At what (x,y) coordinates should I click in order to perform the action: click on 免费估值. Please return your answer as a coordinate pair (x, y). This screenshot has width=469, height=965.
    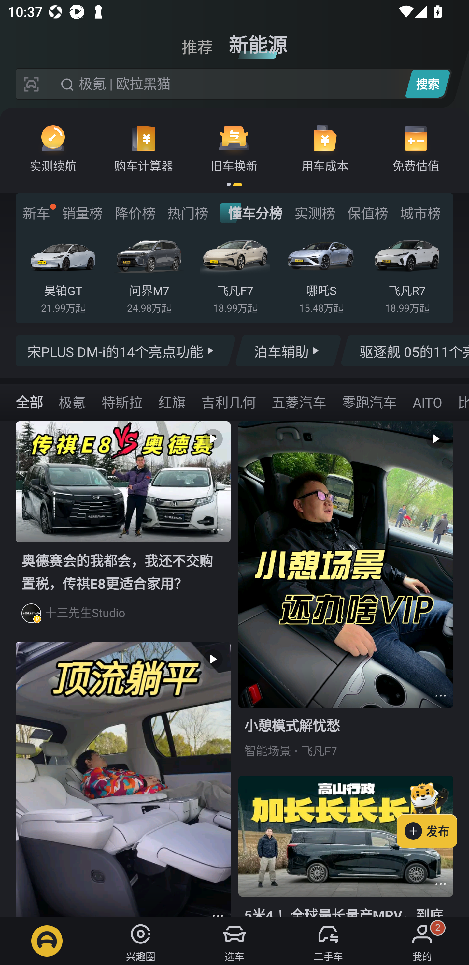
    Looking at the image, I should click on (416, 148).